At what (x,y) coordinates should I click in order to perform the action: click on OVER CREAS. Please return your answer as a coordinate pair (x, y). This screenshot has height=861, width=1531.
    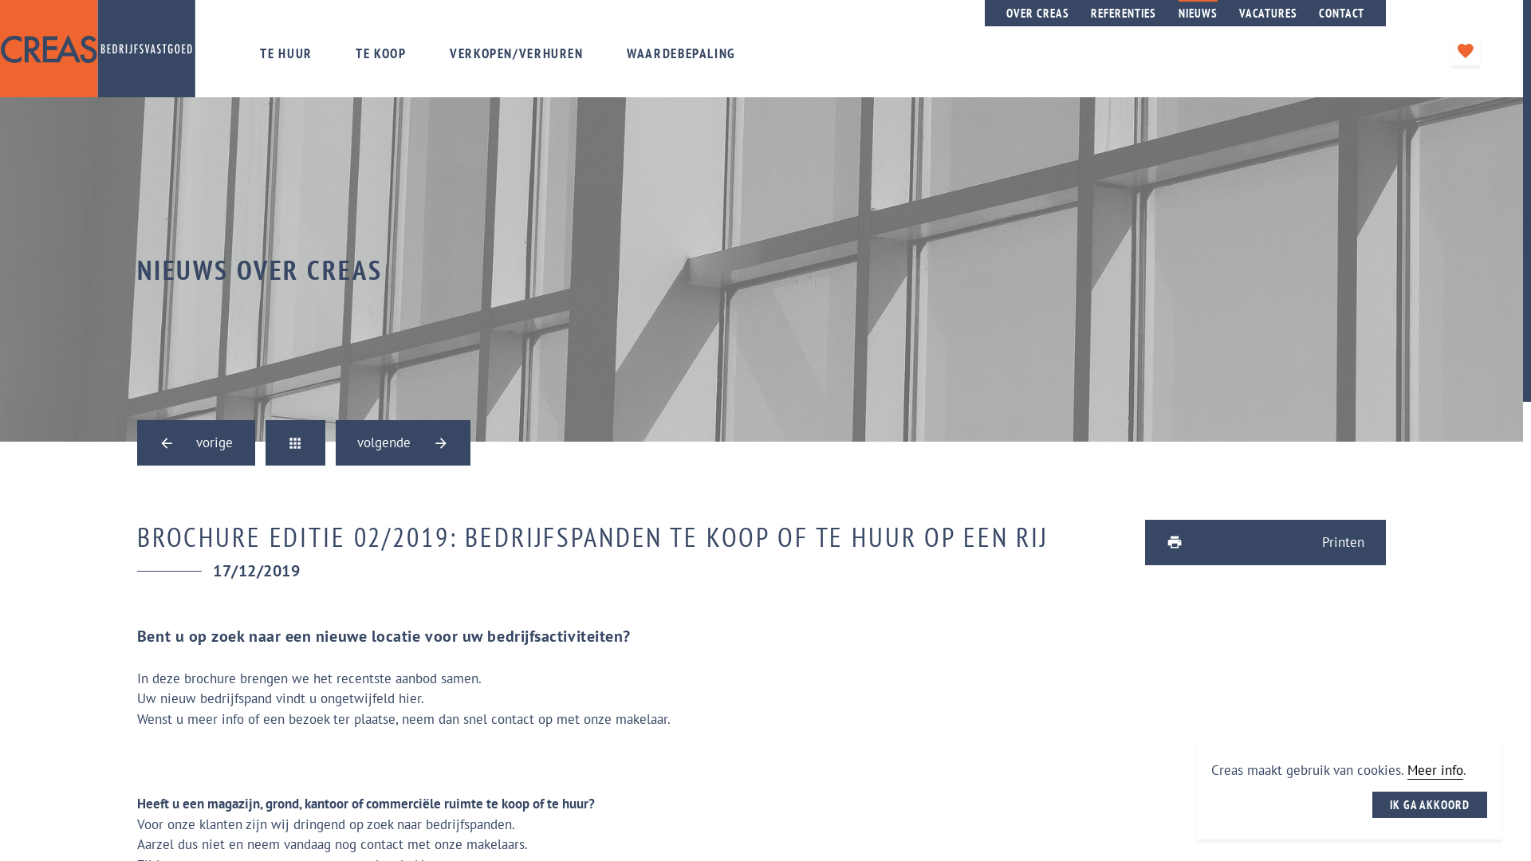
    Looking at the image, I should click on (1038, 13).